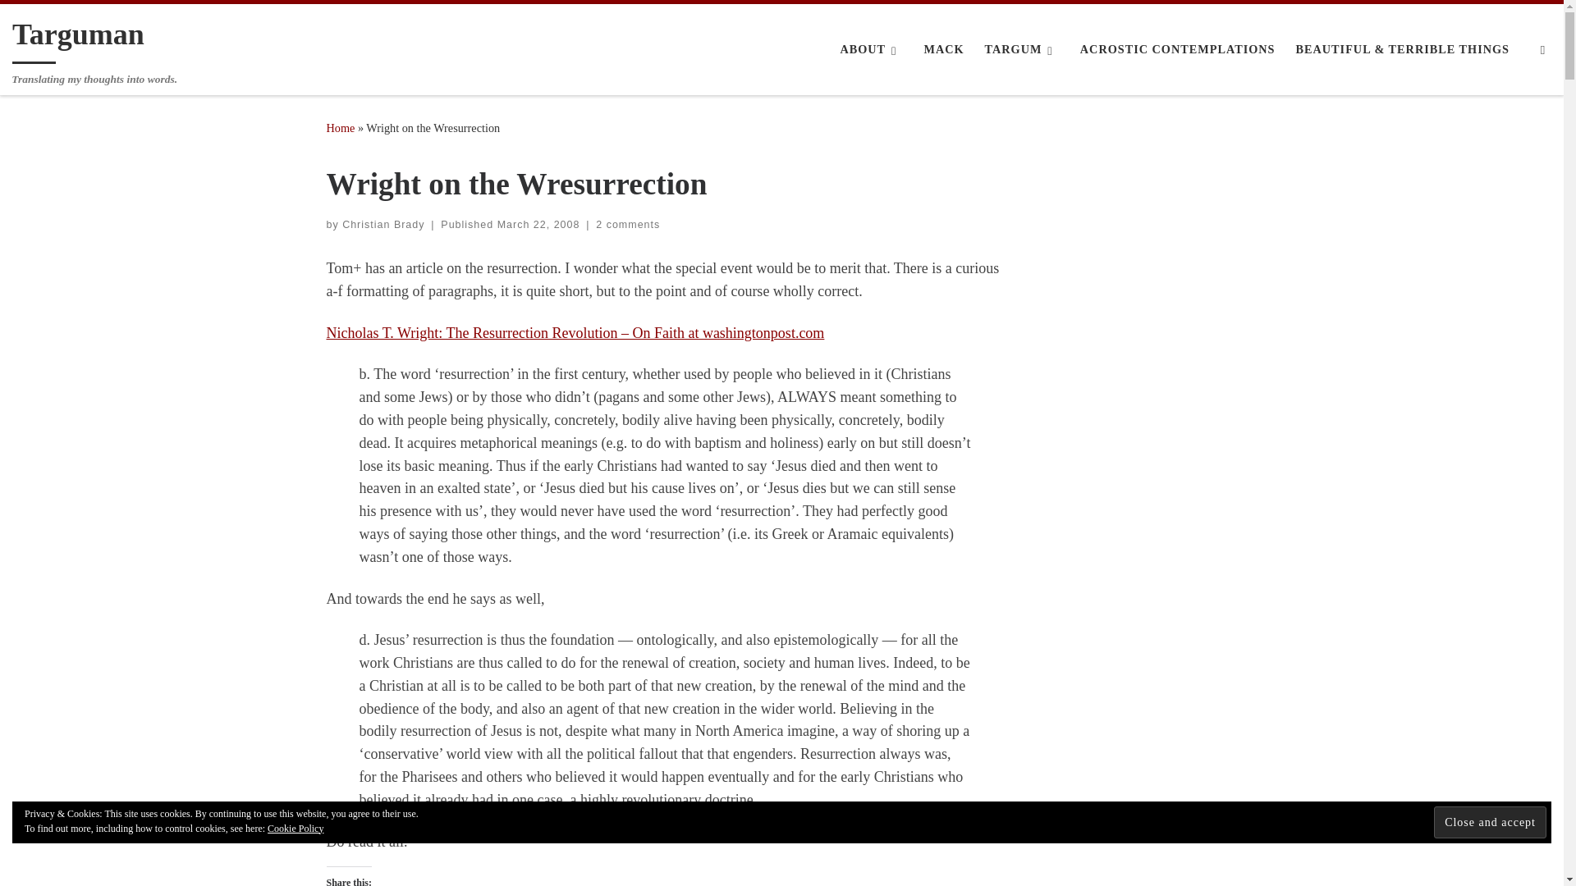 The height and width of the screenshot is (886, 1576). Describe the element at coordinates (1177, 49) in the screenshot. I see `ACROSTIC CONTEMPLATIONS` at that location.